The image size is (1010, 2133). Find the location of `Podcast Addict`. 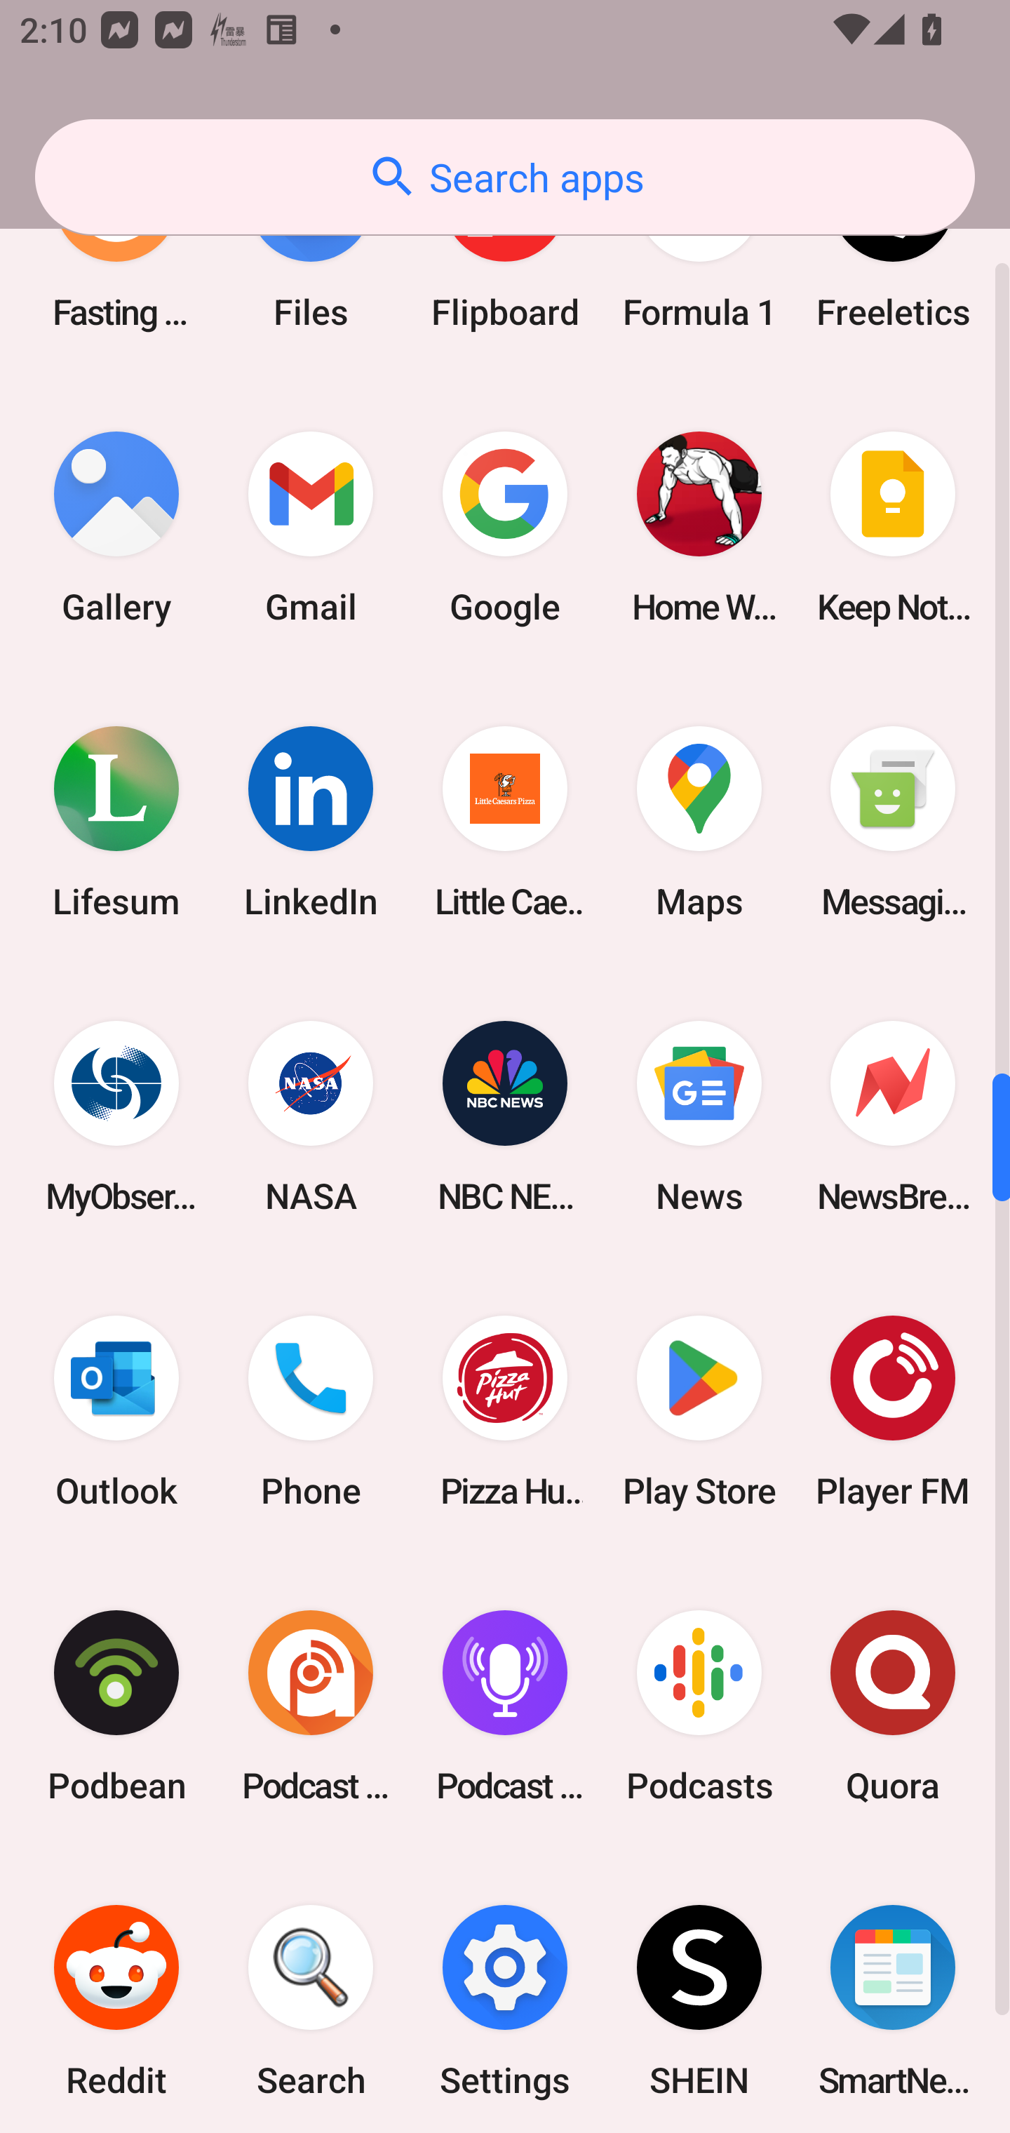

Podcast Addict is located at coordinates (311, 1706).